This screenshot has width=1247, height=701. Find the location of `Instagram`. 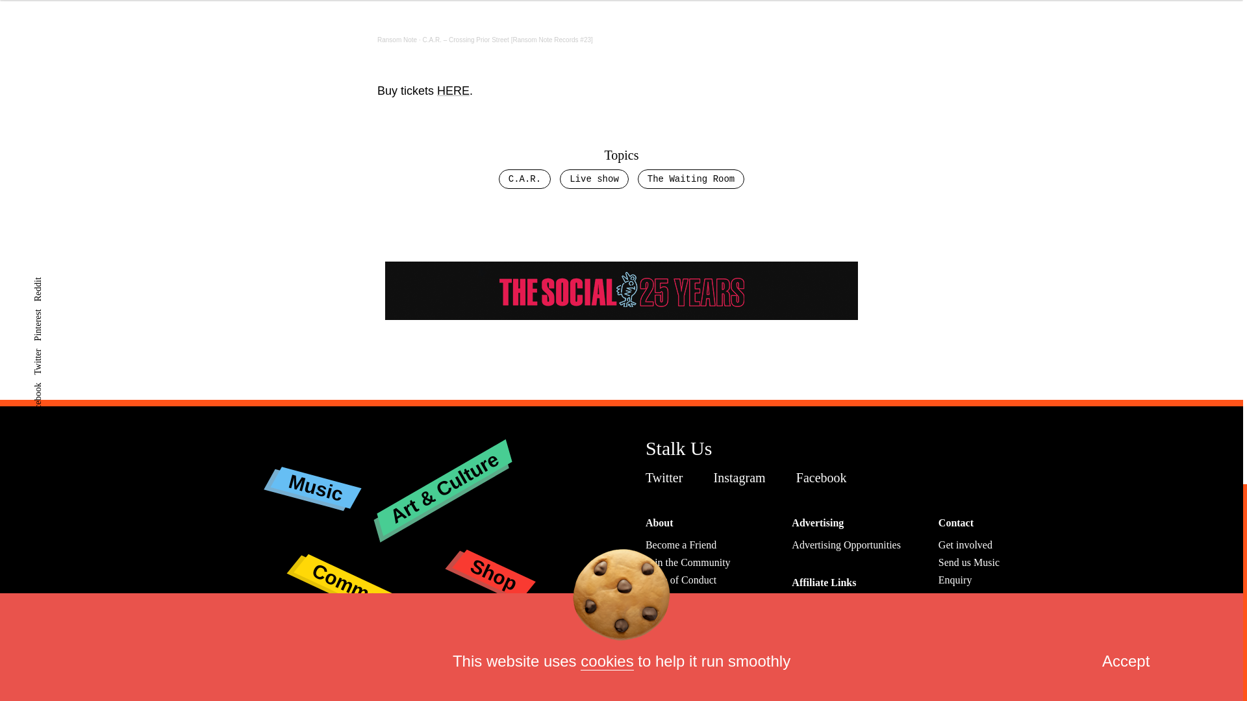

Instagram is located at coordinates (742, 478).